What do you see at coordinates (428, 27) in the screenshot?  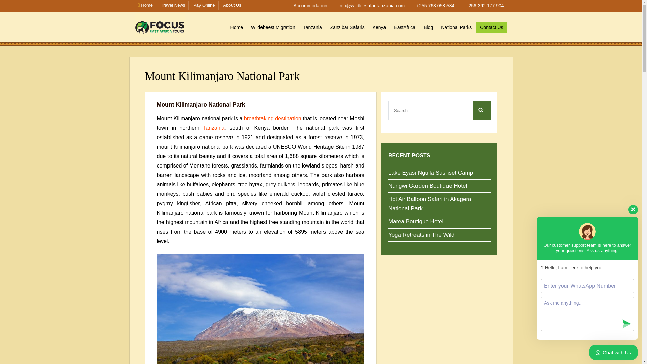 I see `Blog` at bounding box center [428, 27].